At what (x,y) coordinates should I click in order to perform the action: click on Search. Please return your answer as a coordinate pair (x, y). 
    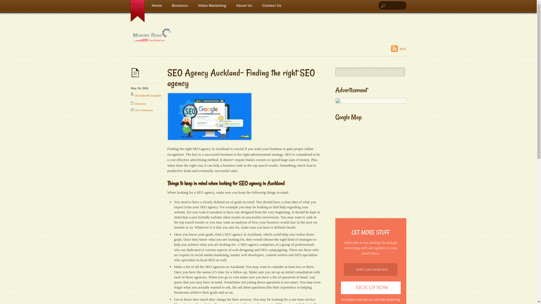
    Looking at the image, I should click on (370, 72).